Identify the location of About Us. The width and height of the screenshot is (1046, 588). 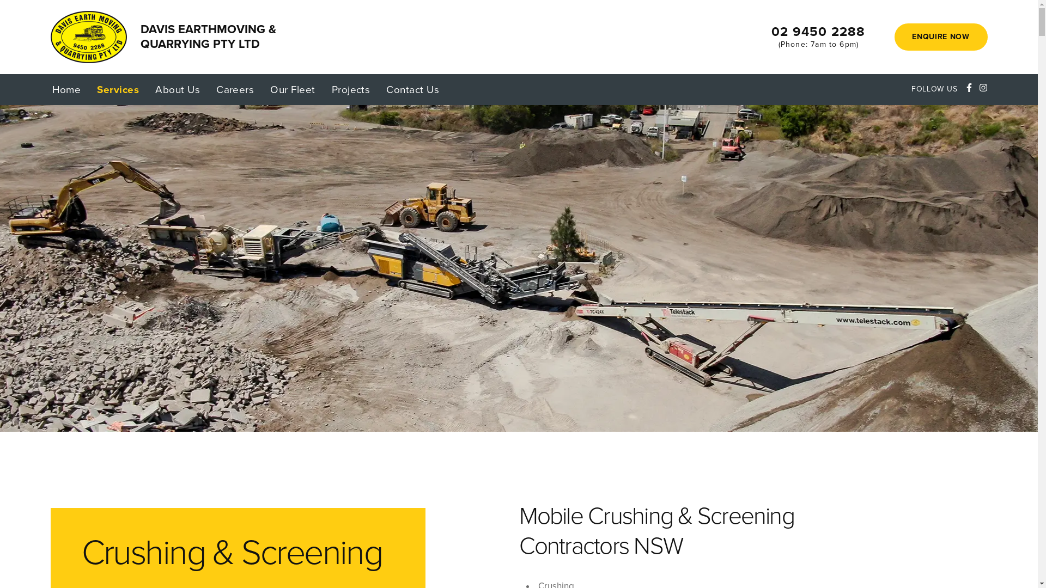
(178, 90).